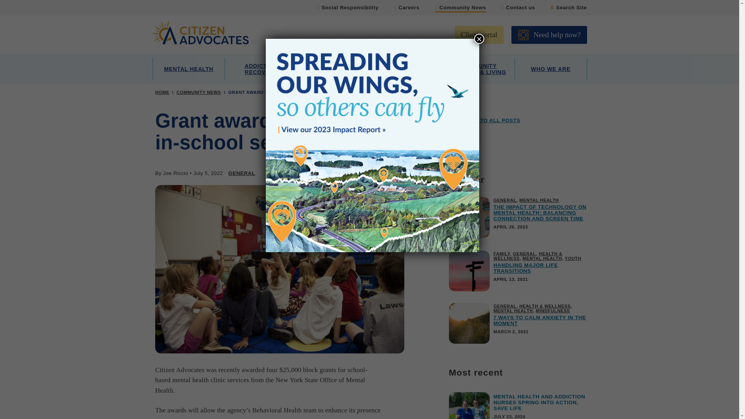 The width and height of the screenshot is (745, 419). I want to click on Email, so click(395, 174).